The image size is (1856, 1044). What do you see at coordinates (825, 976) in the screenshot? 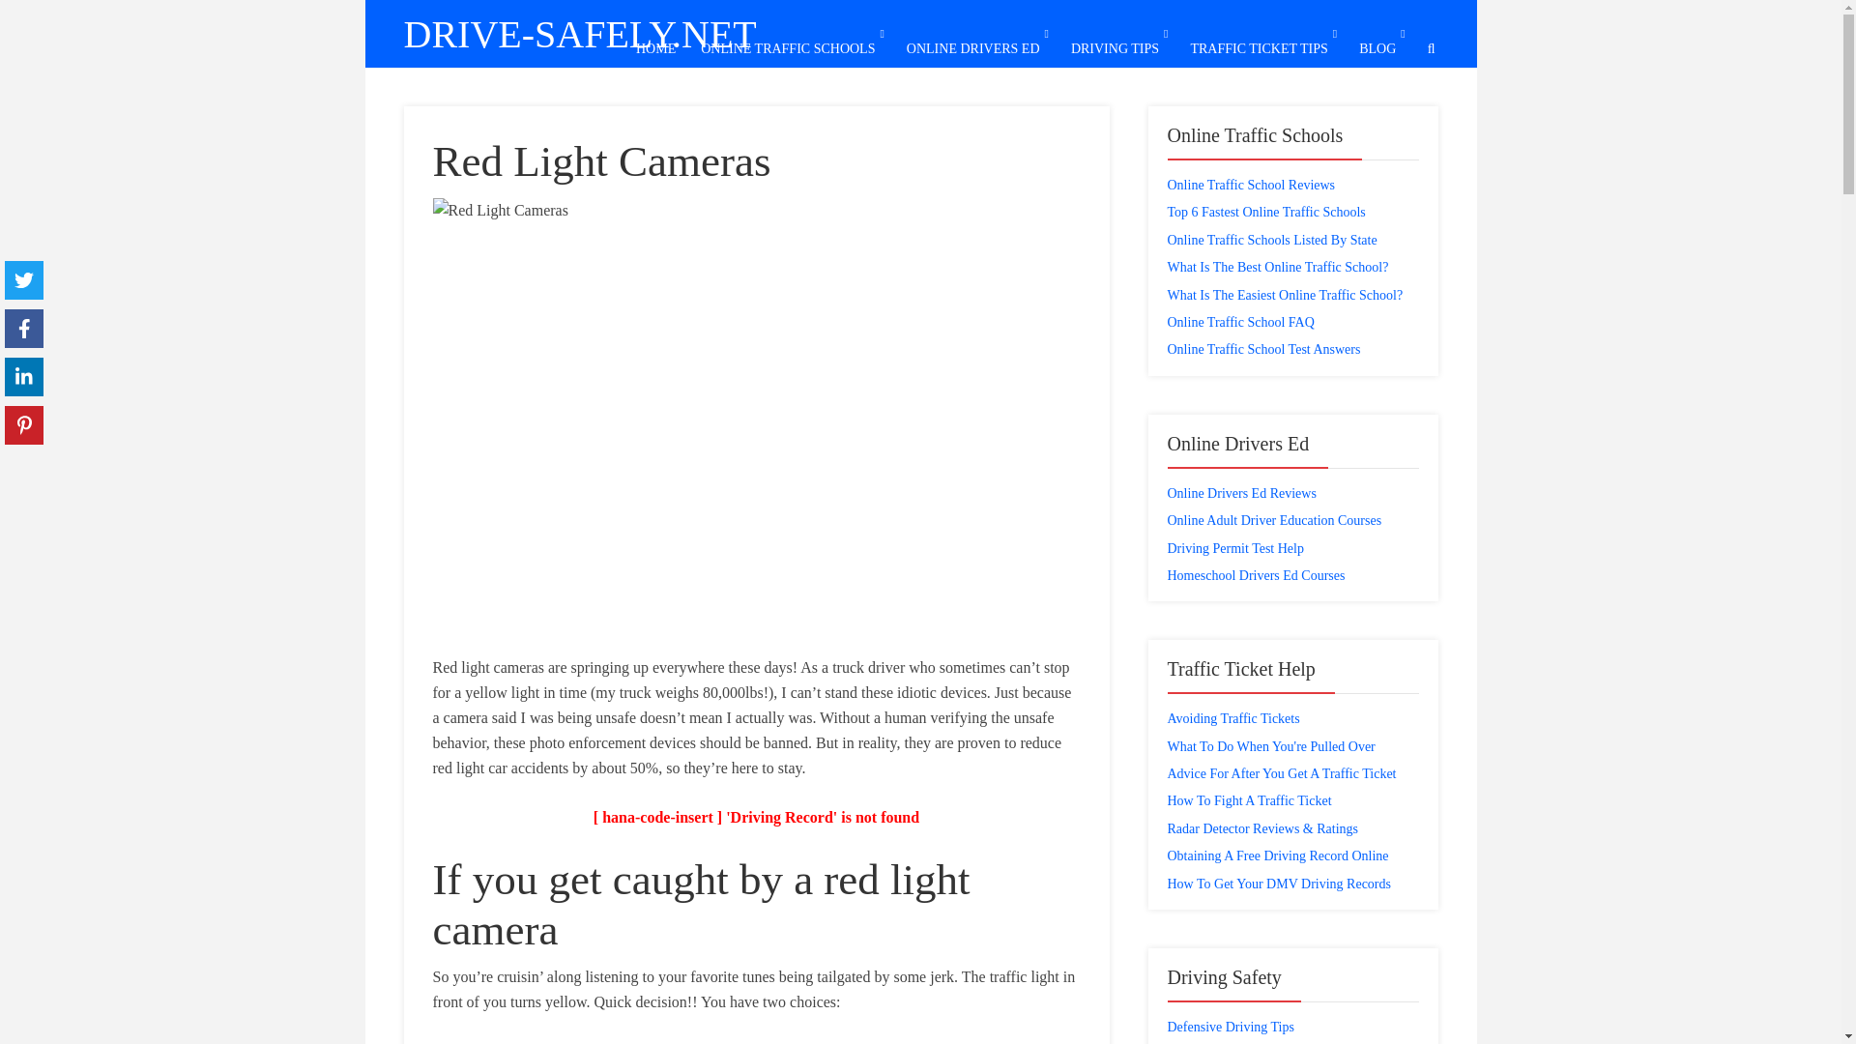
I see `being tailgated` at bounding box center [825, 976].